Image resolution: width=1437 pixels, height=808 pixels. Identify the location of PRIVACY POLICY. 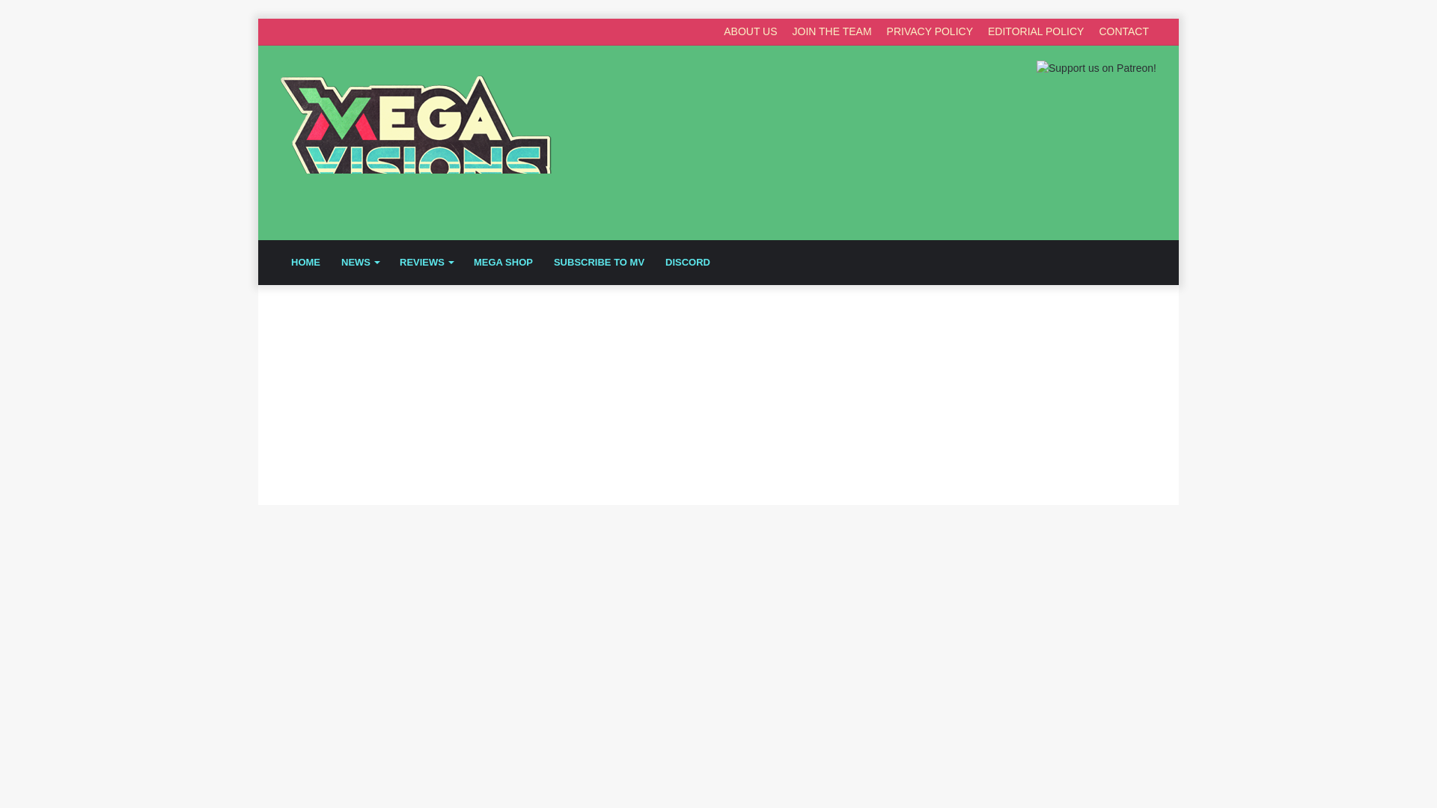
(930, 31).